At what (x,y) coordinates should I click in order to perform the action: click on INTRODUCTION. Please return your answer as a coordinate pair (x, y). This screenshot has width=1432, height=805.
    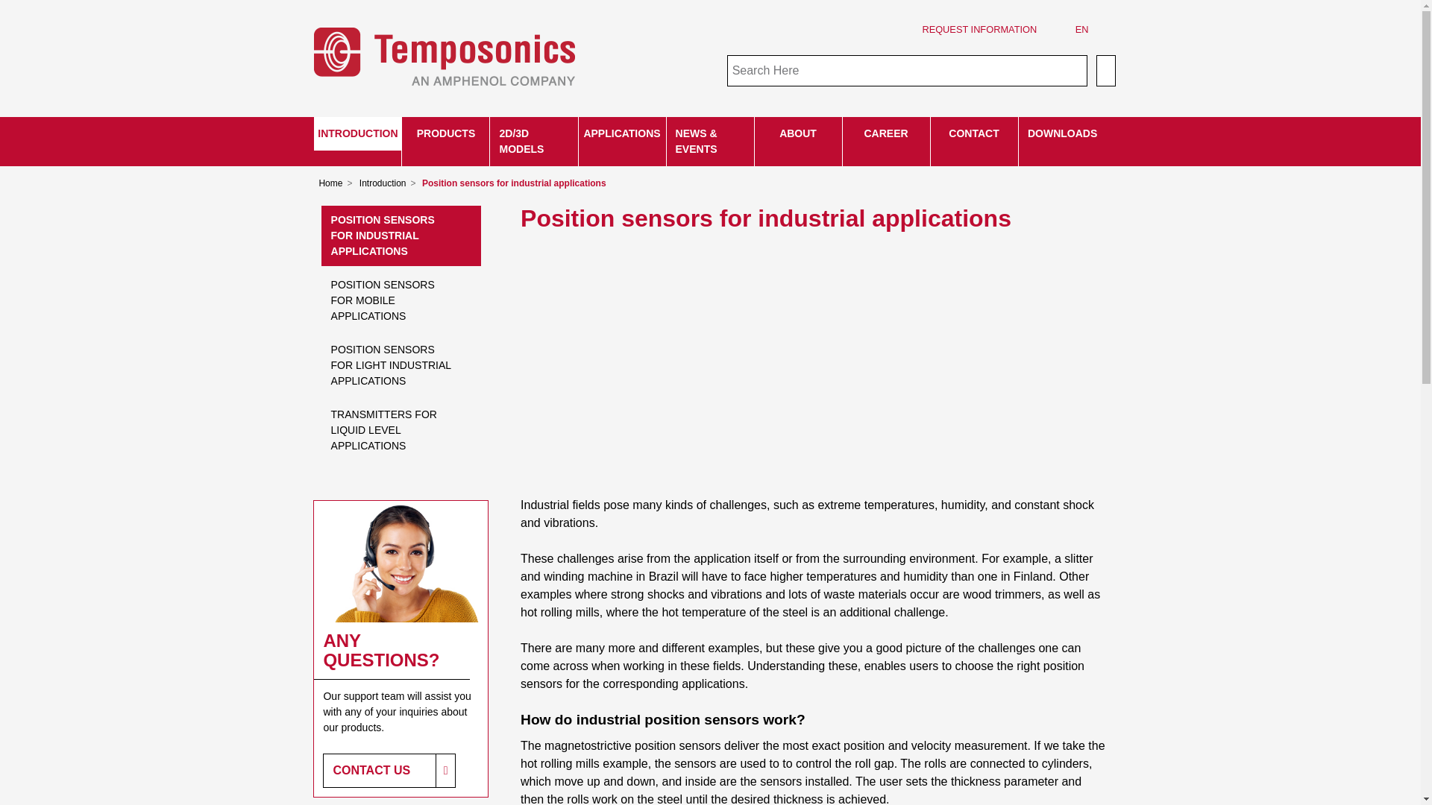
    Looking at the image, I should click on (357, 133).